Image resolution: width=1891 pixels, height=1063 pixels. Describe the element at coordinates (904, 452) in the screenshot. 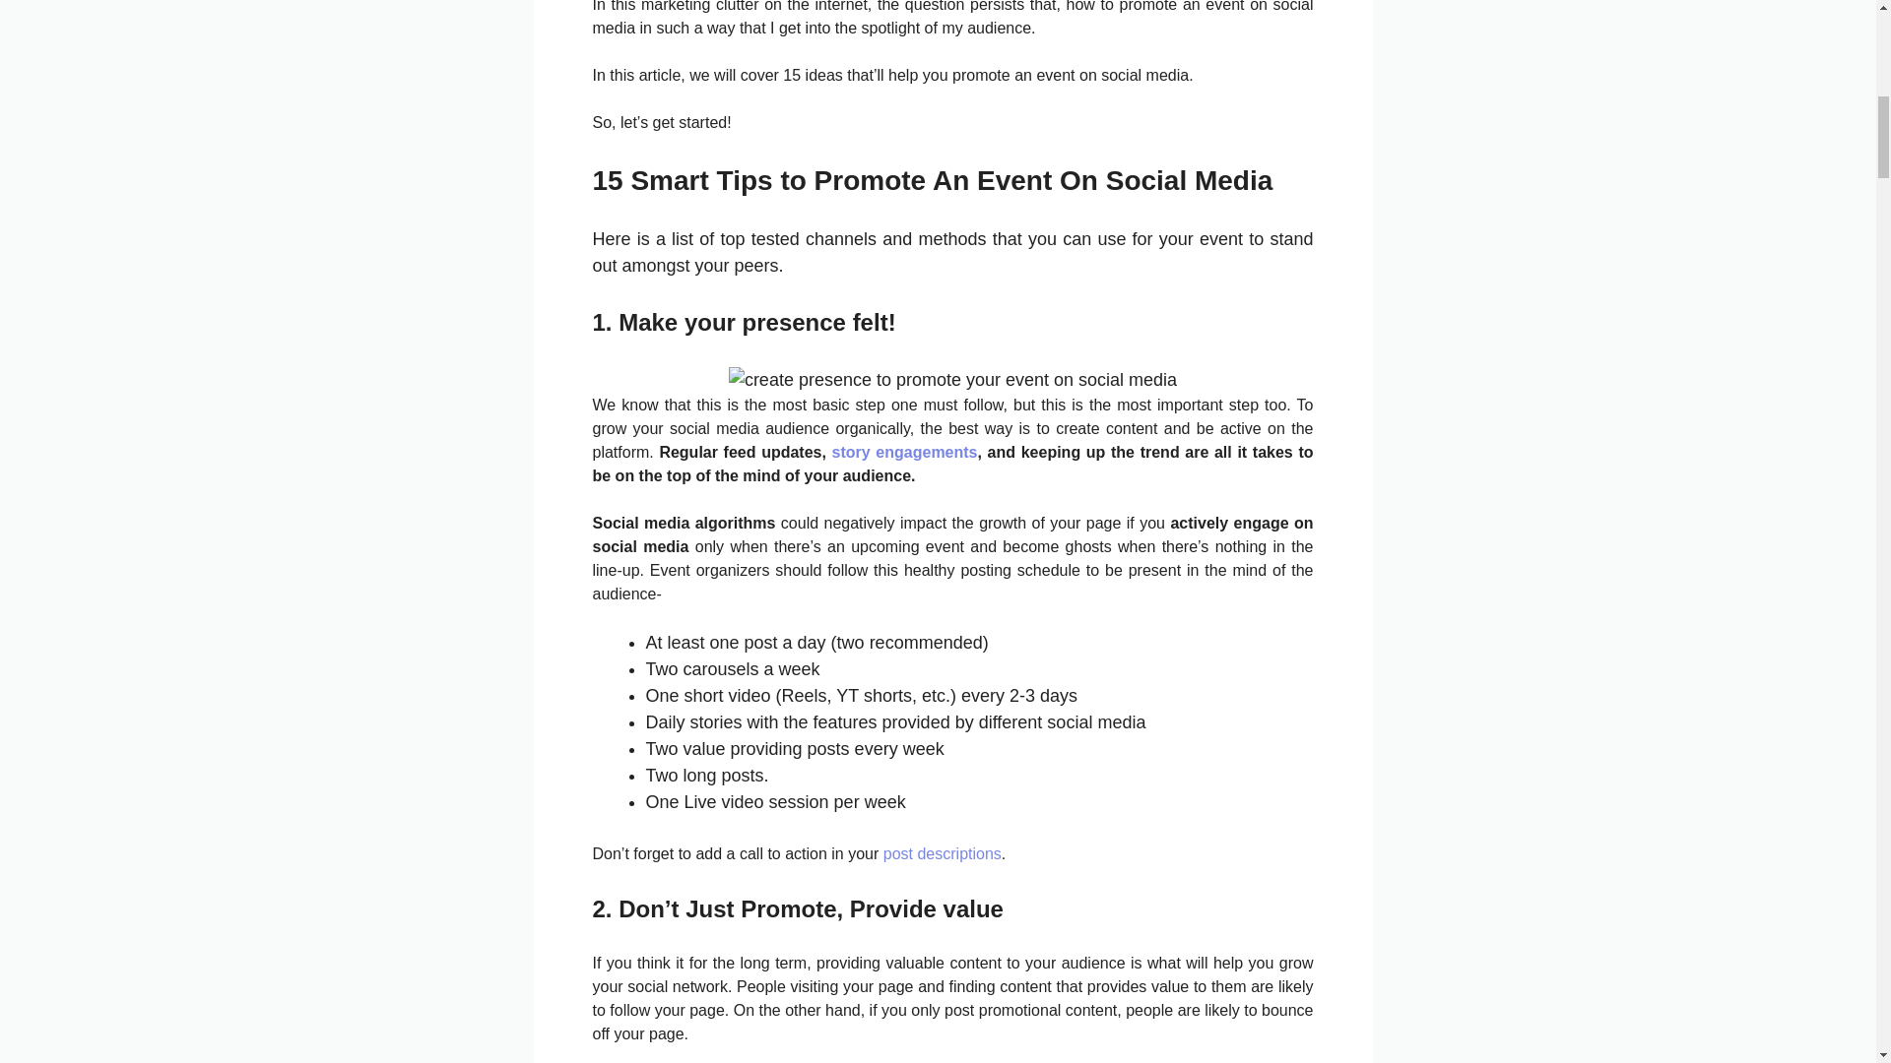

I see `story engagements` at that location.